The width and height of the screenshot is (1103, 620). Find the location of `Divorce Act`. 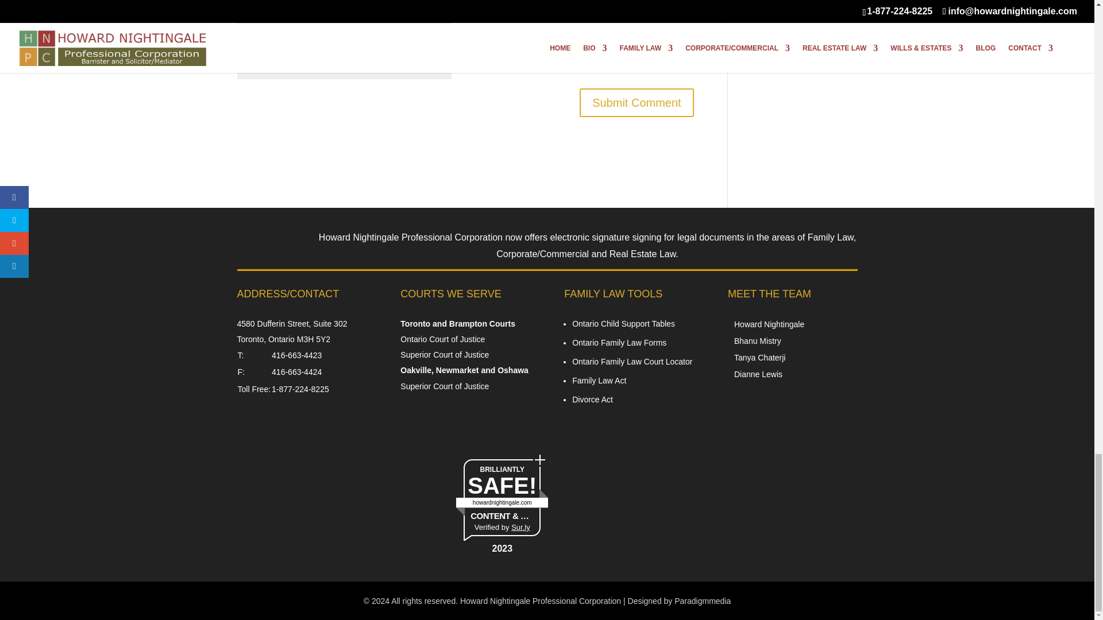

Divorce Act is located at coordinates (593, 400).